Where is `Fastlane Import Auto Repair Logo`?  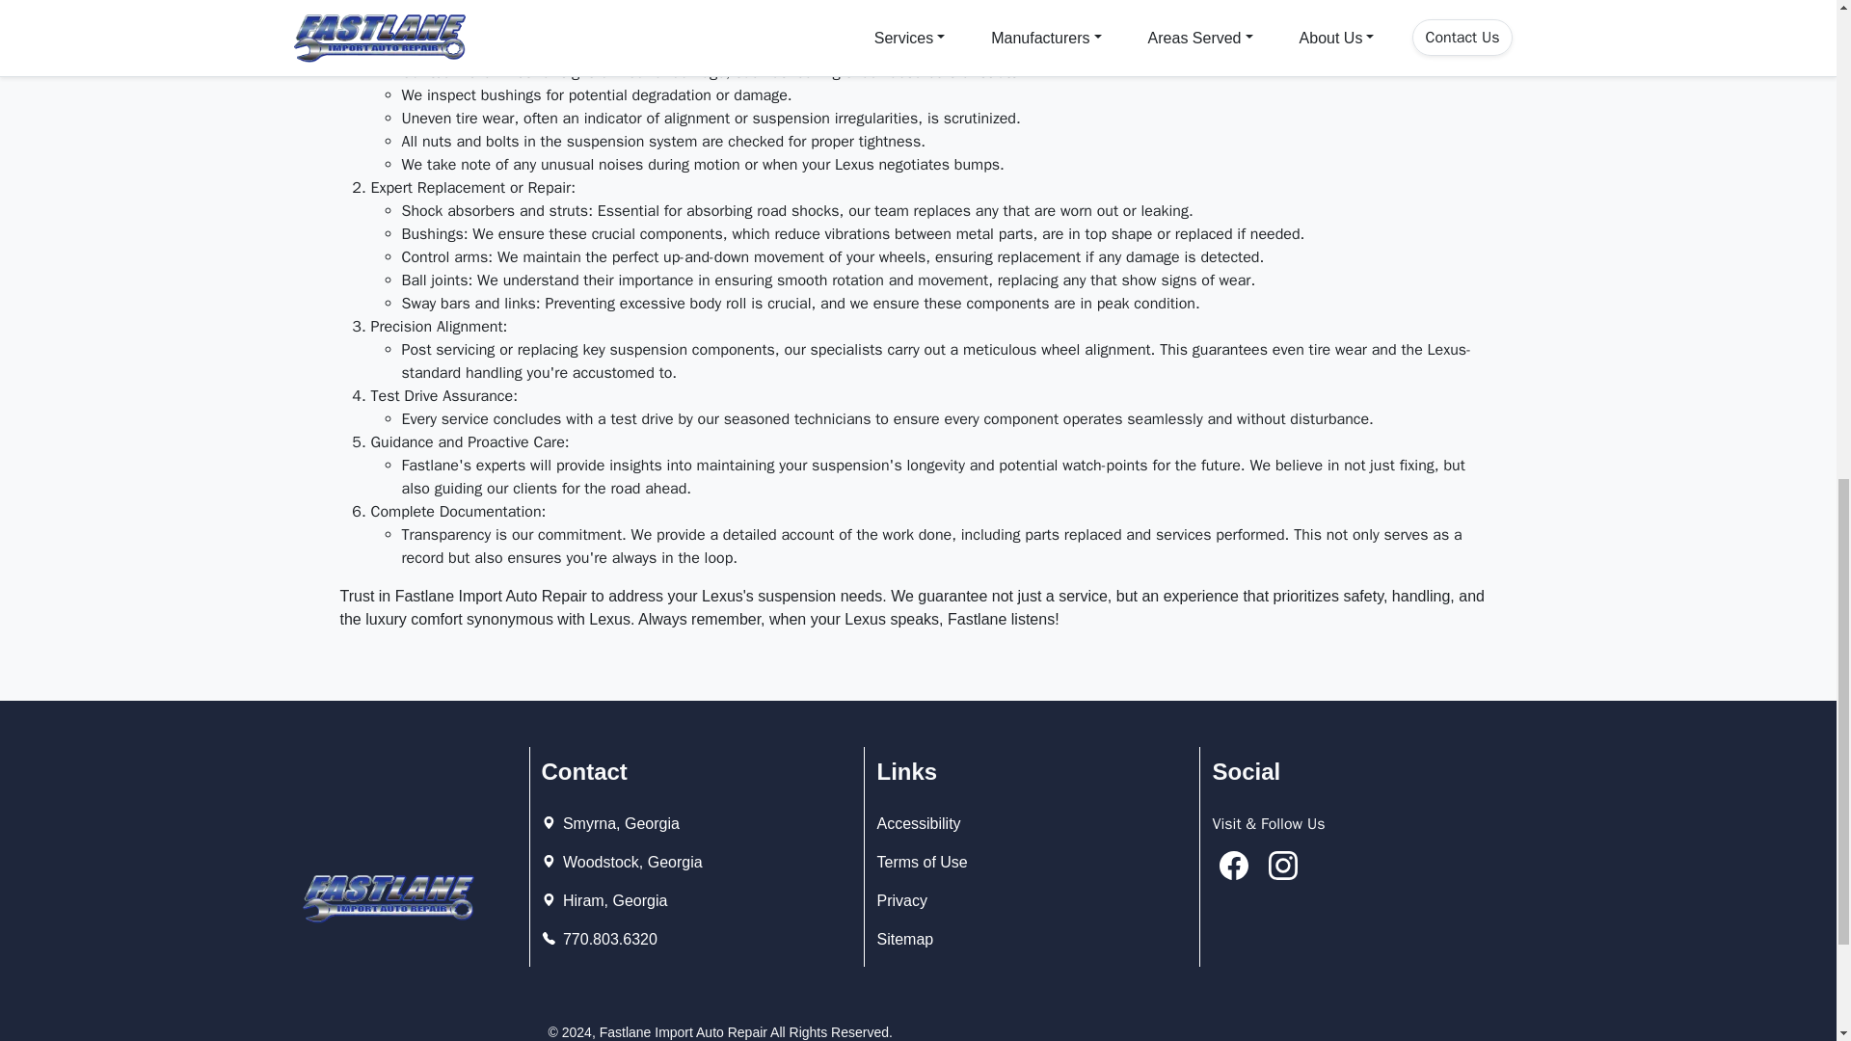 Fastlane Import Auto Repair Logo is located at coordinates (387, 898).